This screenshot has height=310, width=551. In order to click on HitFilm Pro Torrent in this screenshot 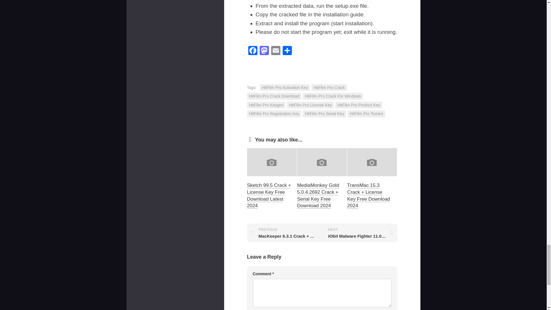, I will do `click(366, 114)`.